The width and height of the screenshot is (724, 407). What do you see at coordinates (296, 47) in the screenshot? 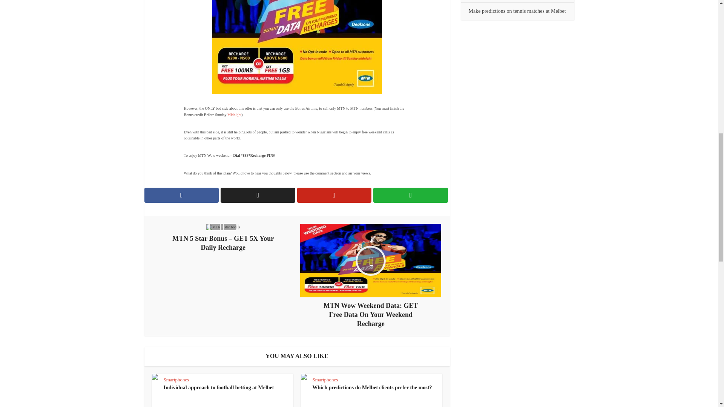
I see `mtn wow weekend promo` at bounding box center [296, 47].